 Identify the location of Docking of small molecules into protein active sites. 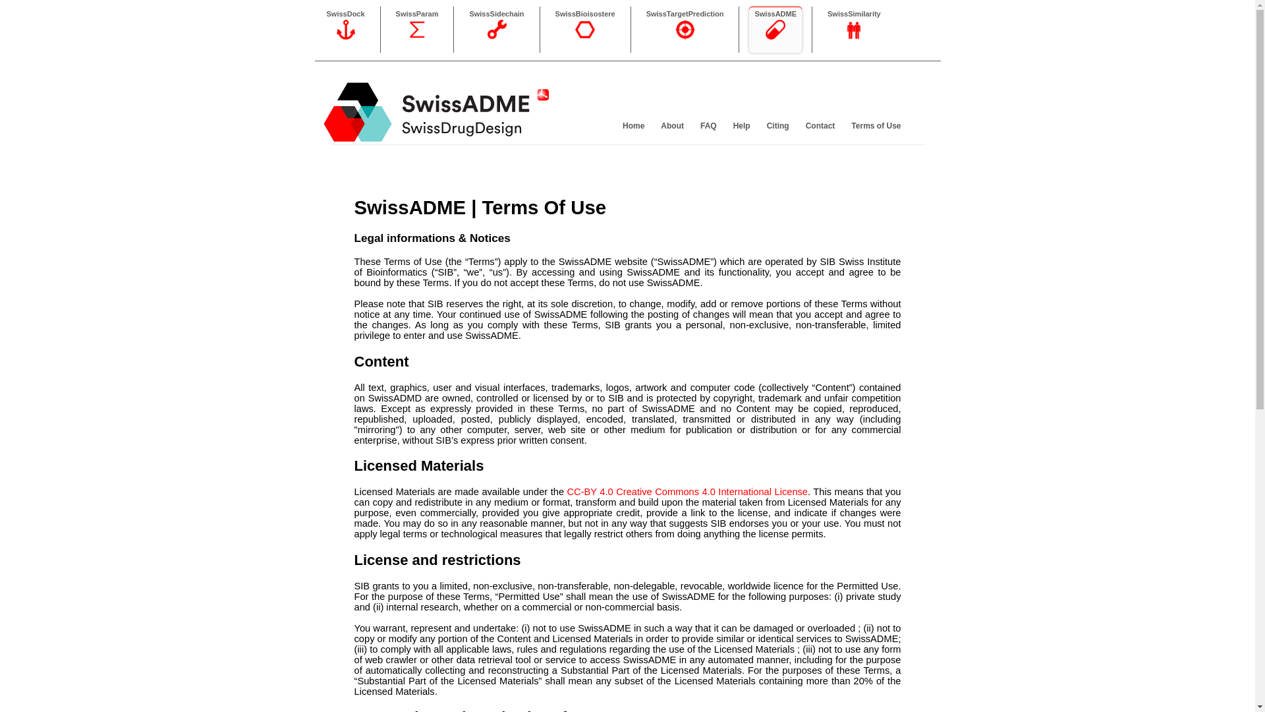
(345, 14).